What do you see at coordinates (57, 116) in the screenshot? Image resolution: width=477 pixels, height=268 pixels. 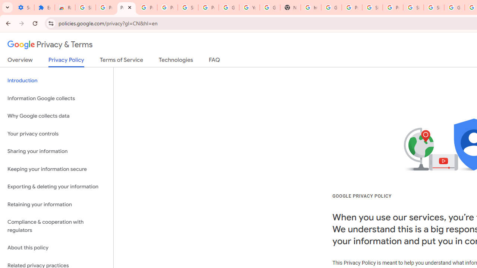 I see `Why Google collects data` at bounding box center [57, 116].